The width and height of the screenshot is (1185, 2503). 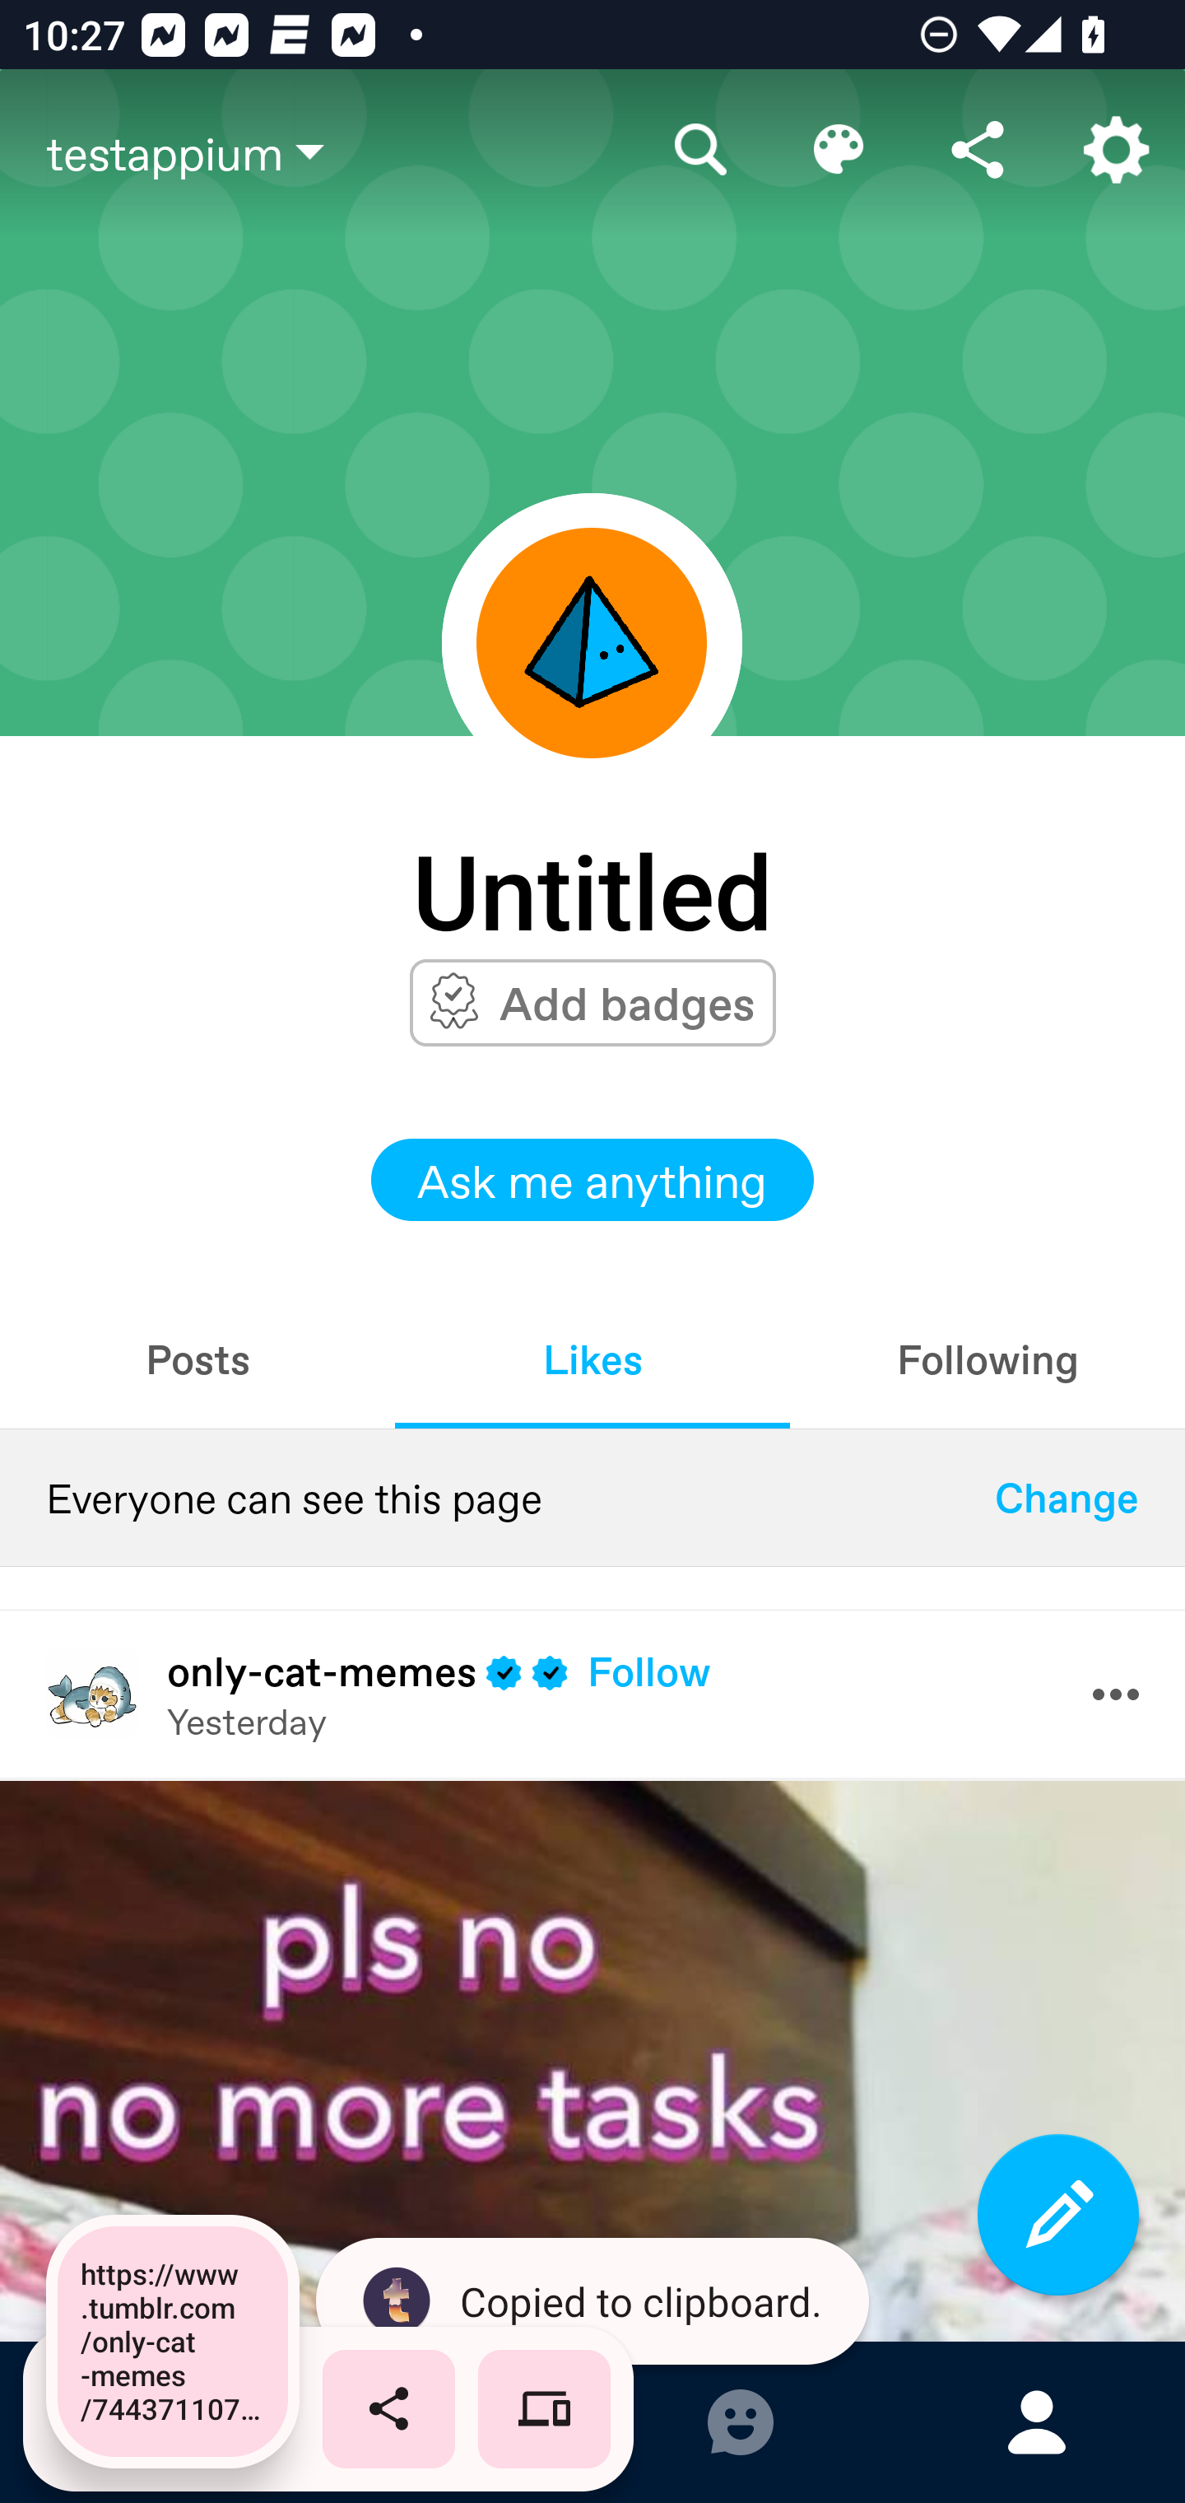 I want to click on Add badges, so click(x=627, y=1002).